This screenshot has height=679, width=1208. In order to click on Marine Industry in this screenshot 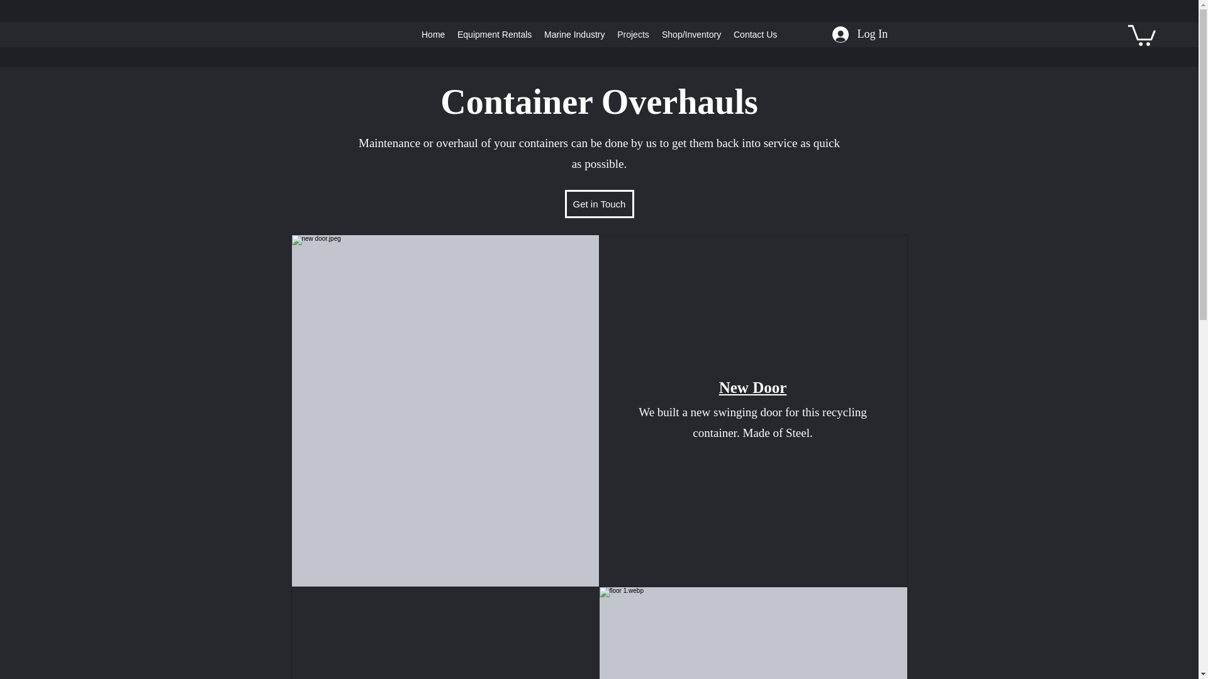, I will do `click(574, 34)`.